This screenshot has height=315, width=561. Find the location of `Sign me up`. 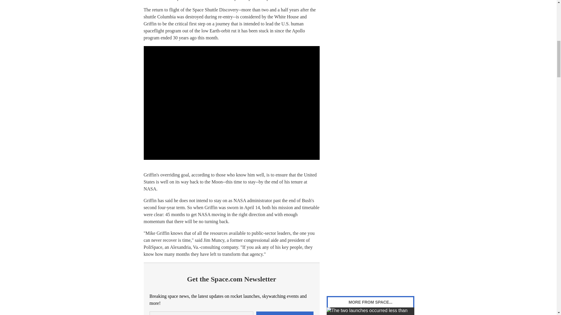

Sign me up is located at coordinates (285, 313).